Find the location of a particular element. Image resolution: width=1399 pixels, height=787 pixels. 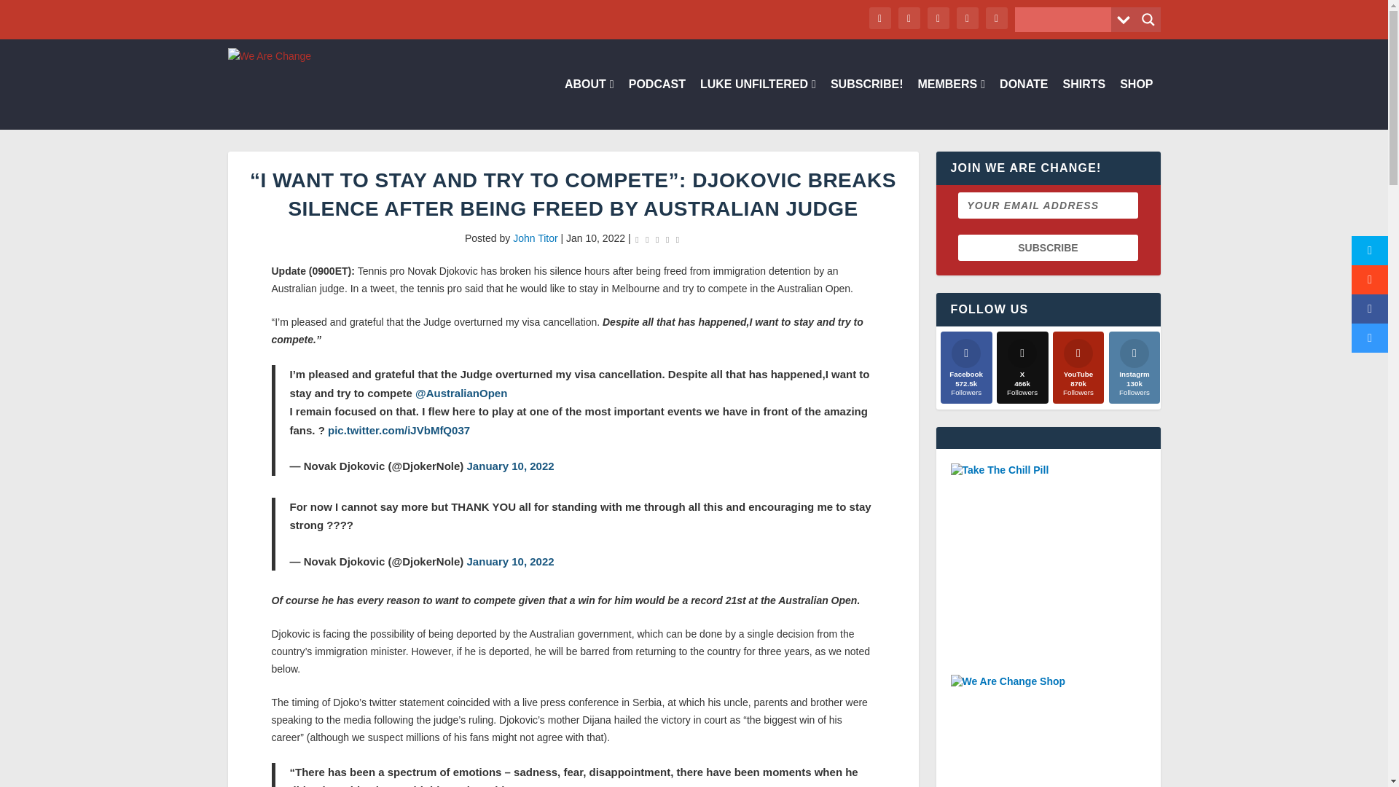

DONATE is located at coordinates (1024, 104).